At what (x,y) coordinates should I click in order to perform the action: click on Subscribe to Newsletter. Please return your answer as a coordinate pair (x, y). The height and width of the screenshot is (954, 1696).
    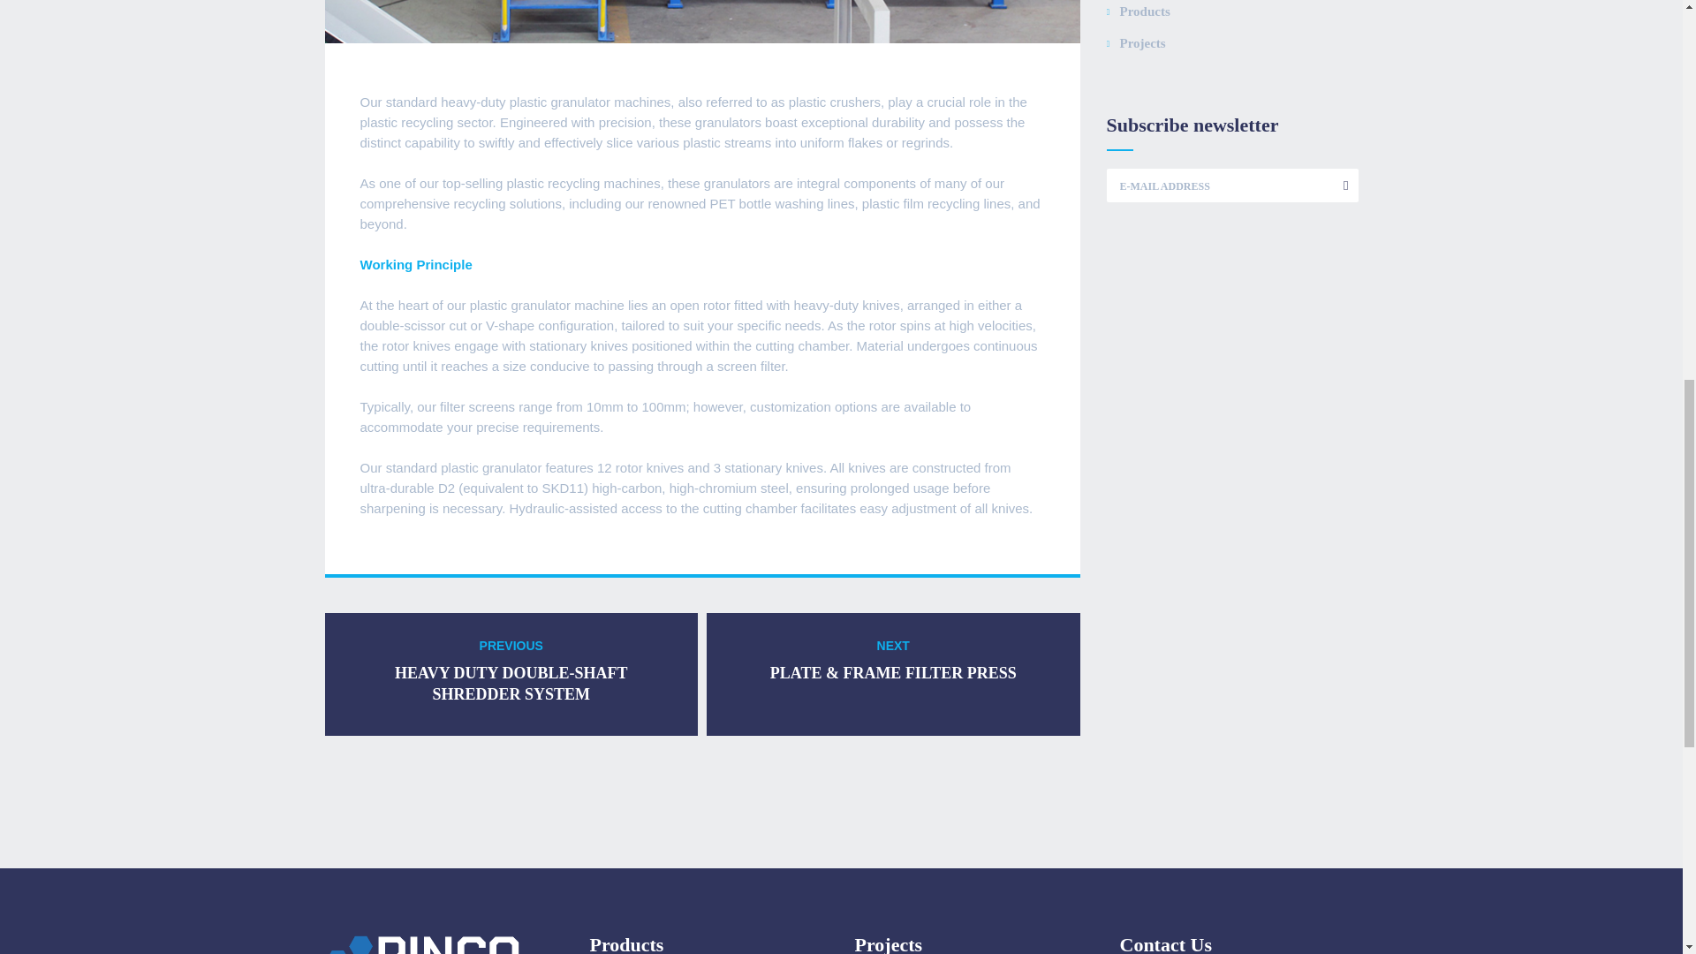
    Looking at the image, I should click on (1341, 185).